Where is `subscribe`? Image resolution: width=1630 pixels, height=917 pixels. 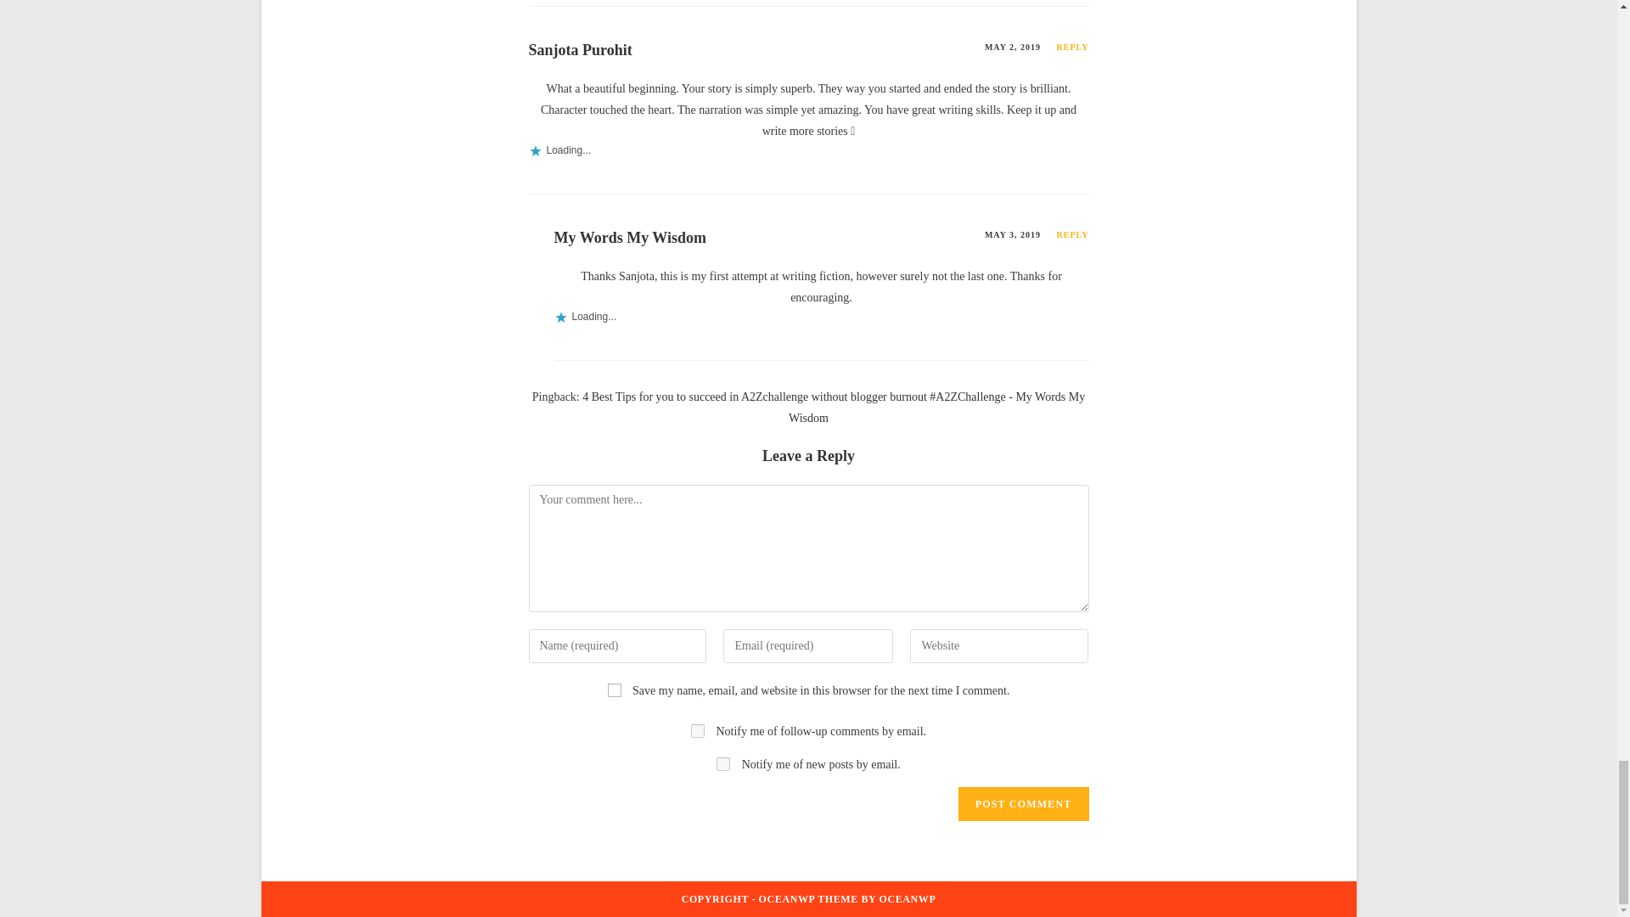
subscribe is located at coordinates (698, 731).